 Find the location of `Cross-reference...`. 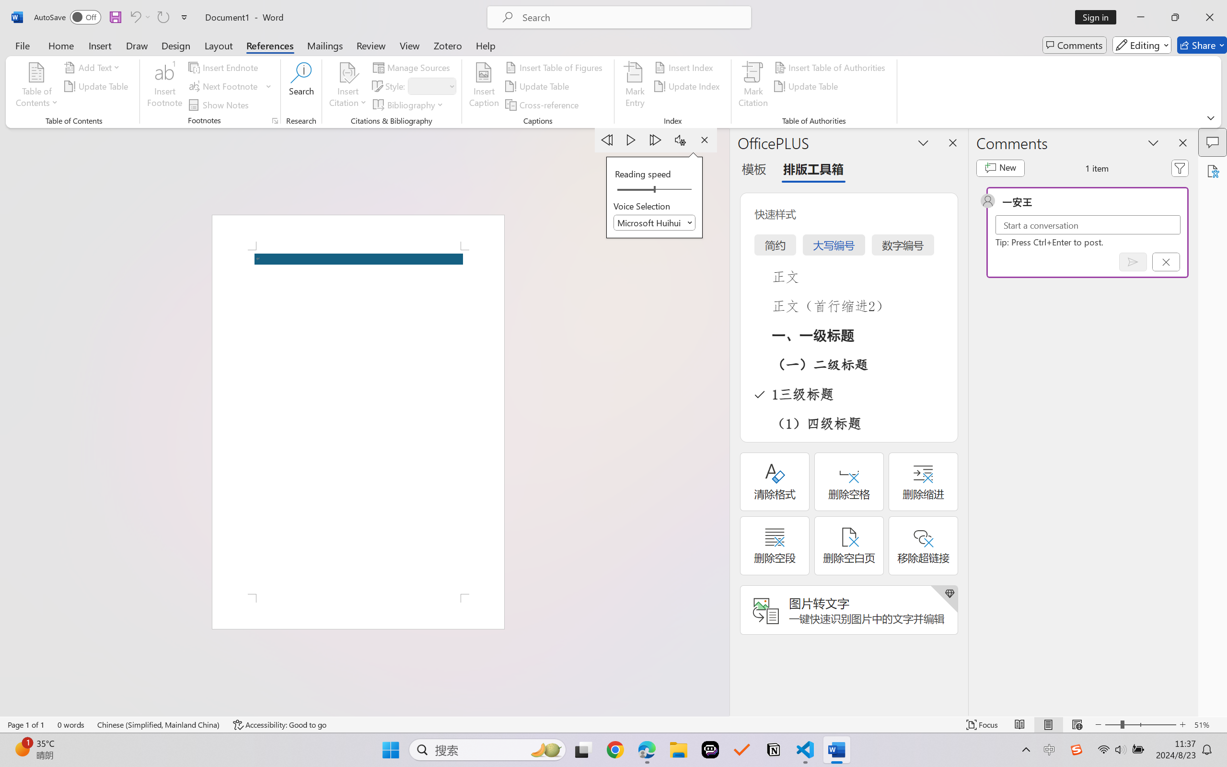

Cross-reference... is located at coordinates (544, 105).